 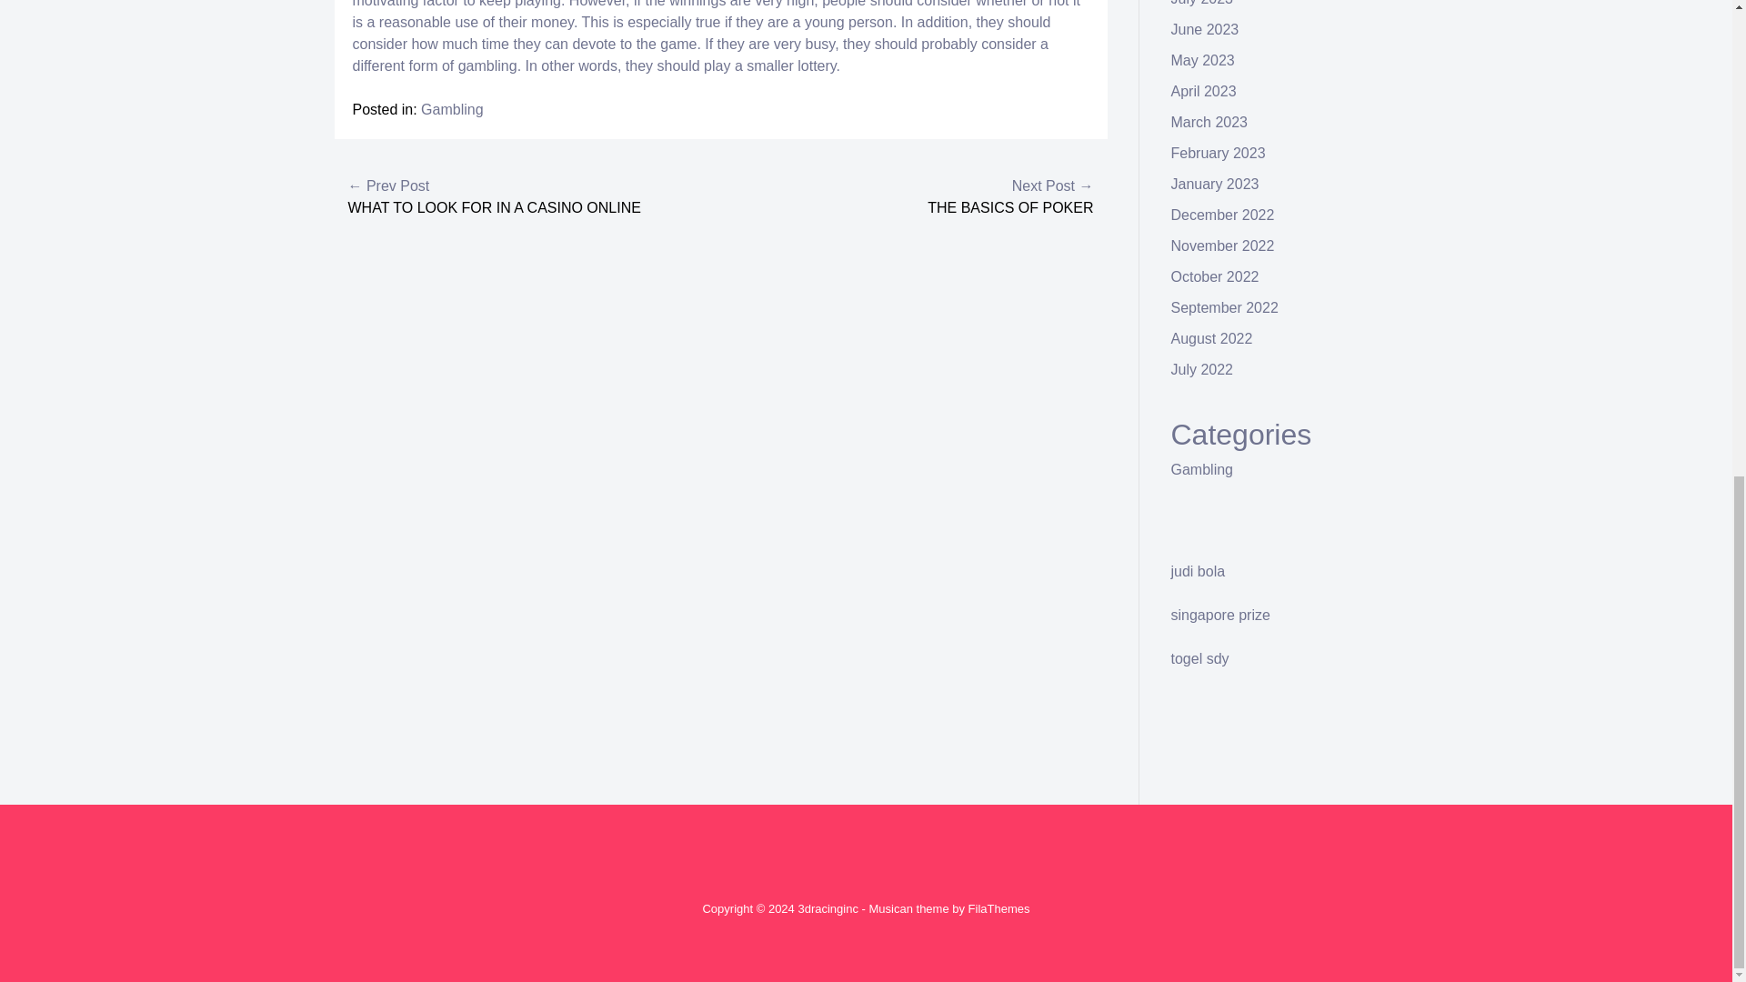 What do you see at coordinates (451, 109) in the screenshot?
I see `Gambling` at bounding box center [451, 109].